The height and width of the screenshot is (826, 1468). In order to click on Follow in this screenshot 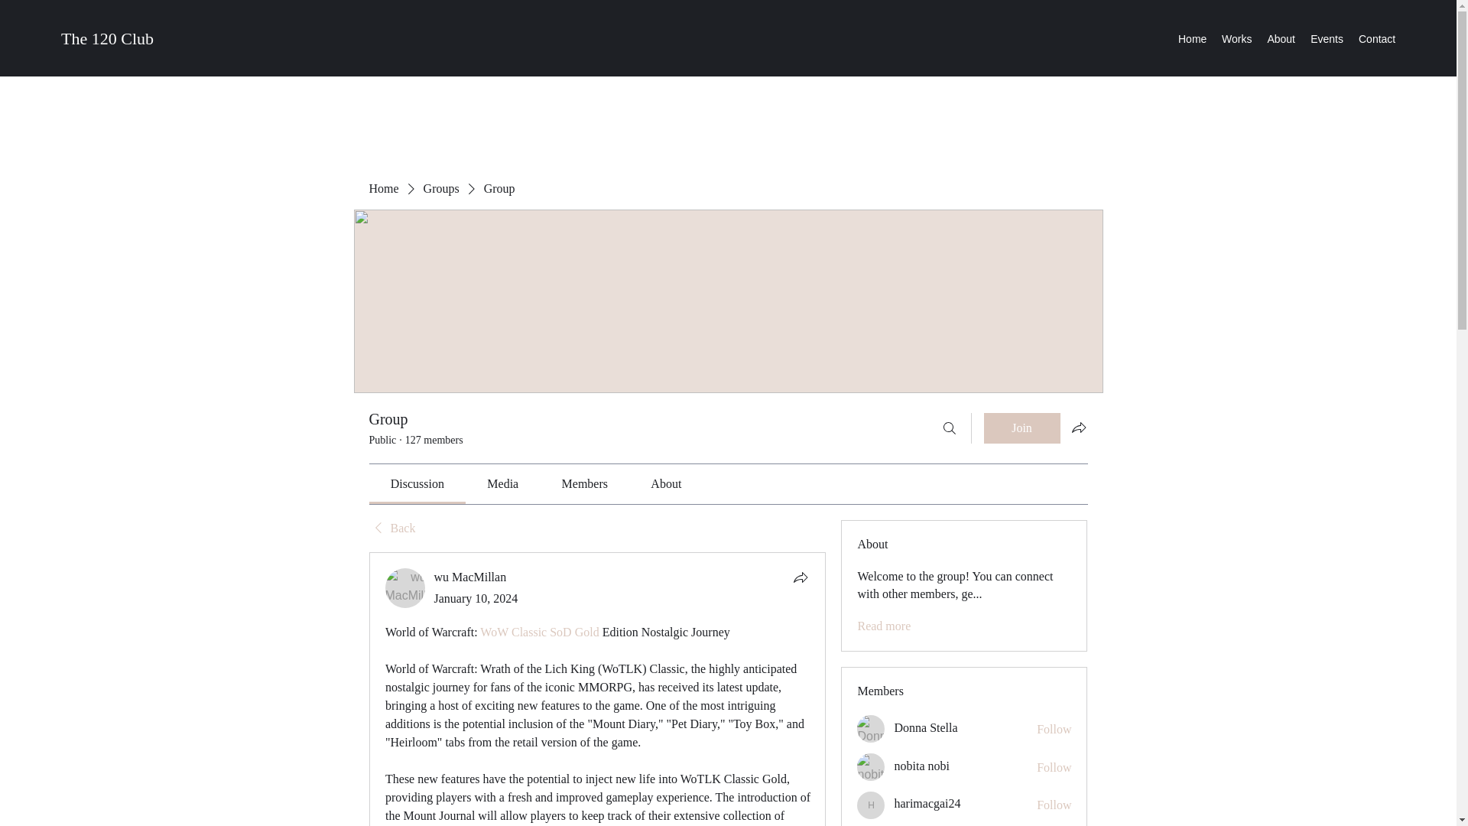, I will do `click(1054, 805)`.